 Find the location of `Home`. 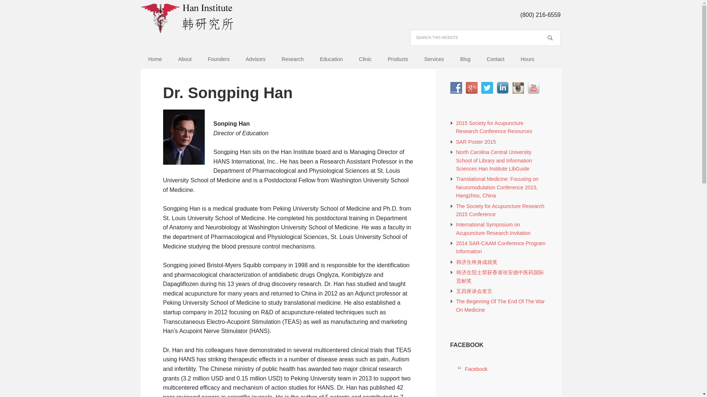

Home is located at coordinates (155, 59).